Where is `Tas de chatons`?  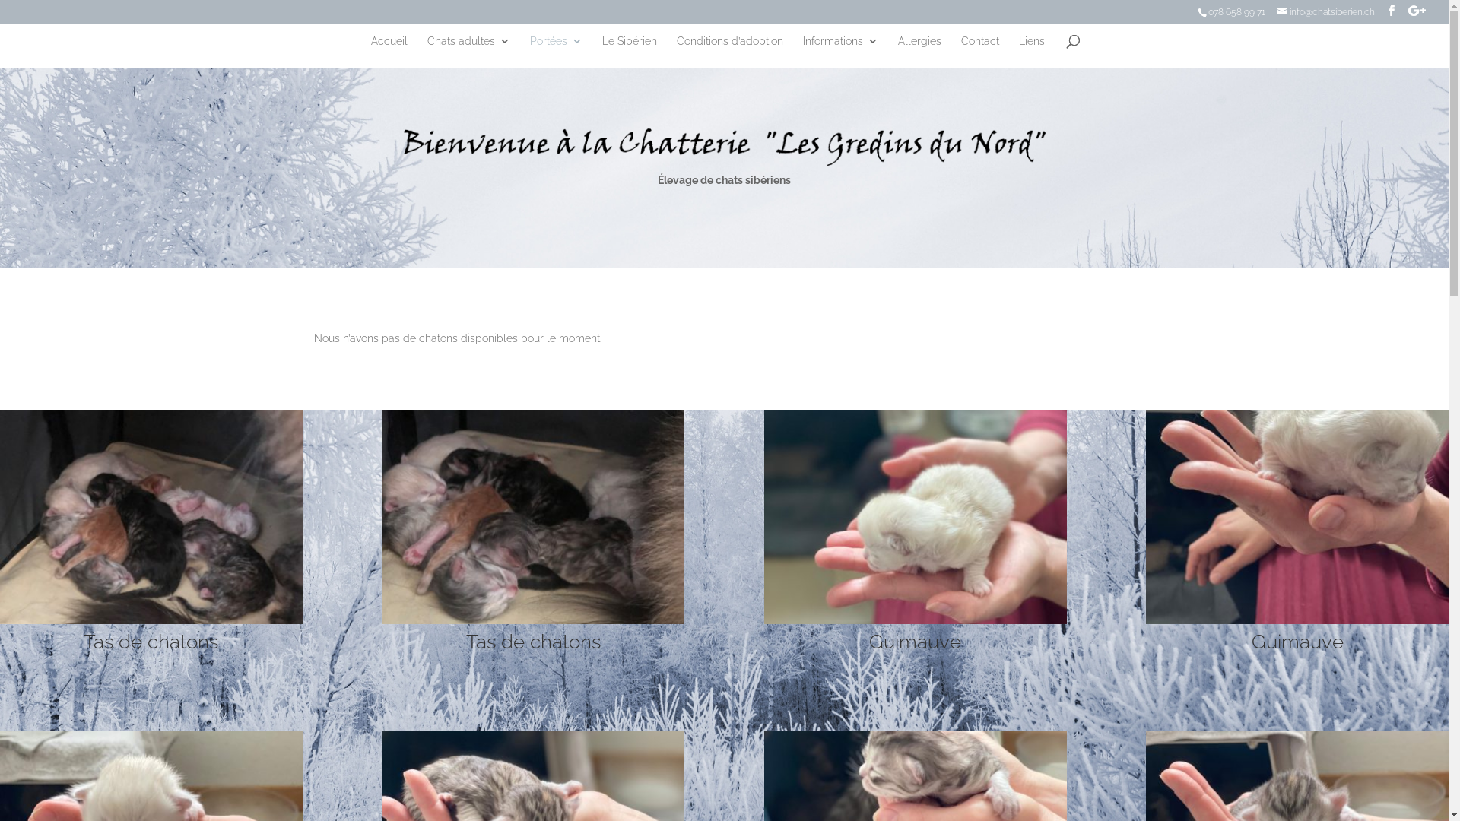 Tas de chatons is located at coordinates (533, 620).